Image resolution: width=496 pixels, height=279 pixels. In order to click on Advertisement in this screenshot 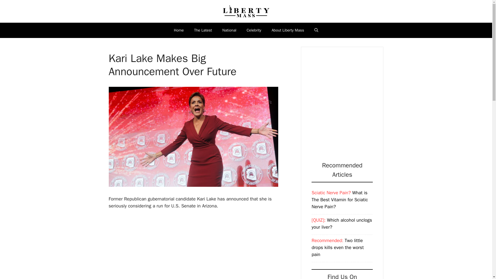, I will do `click(217, 248)`.